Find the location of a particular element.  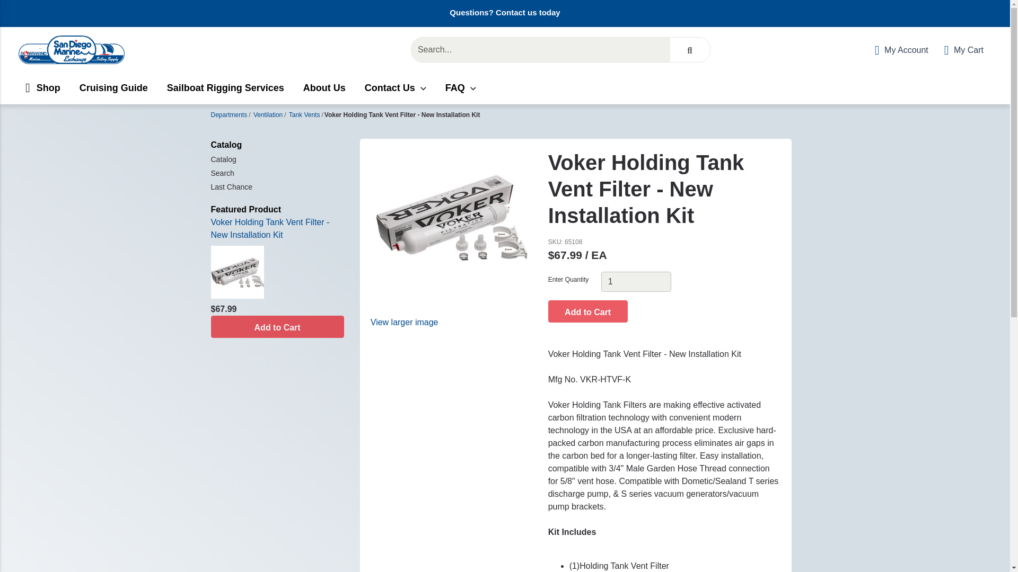

My Cart is located at coordinates (964, 50).